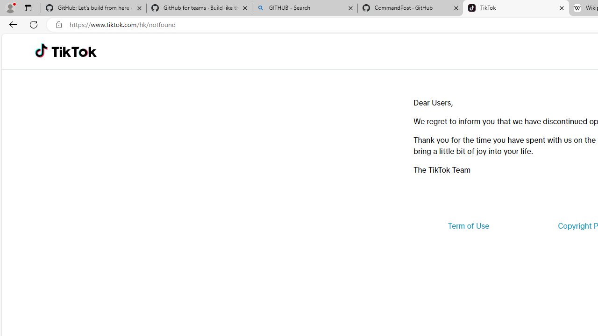  Describe the element at coordinates (305, 8) in the screenshot. I see `GITHUB - Search` at that location.